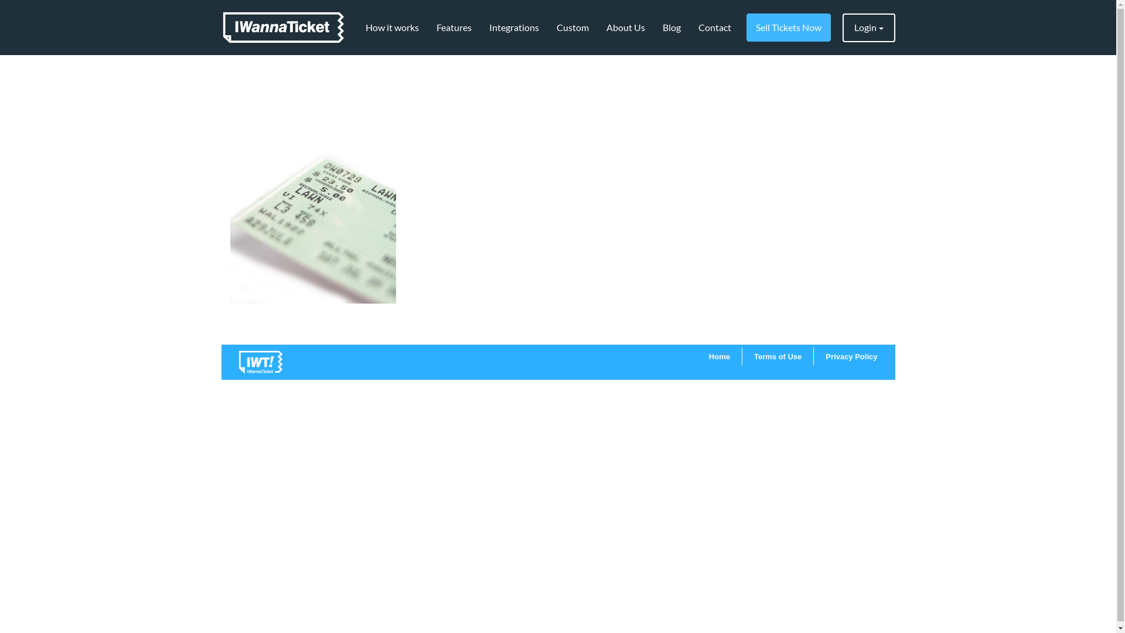 The height and width of the screenshot is (633, 1125). What do you see at coordinates (789, 28) in the screenshot?
I see `Sell Tickets Now` at bounding box center [789, 28].